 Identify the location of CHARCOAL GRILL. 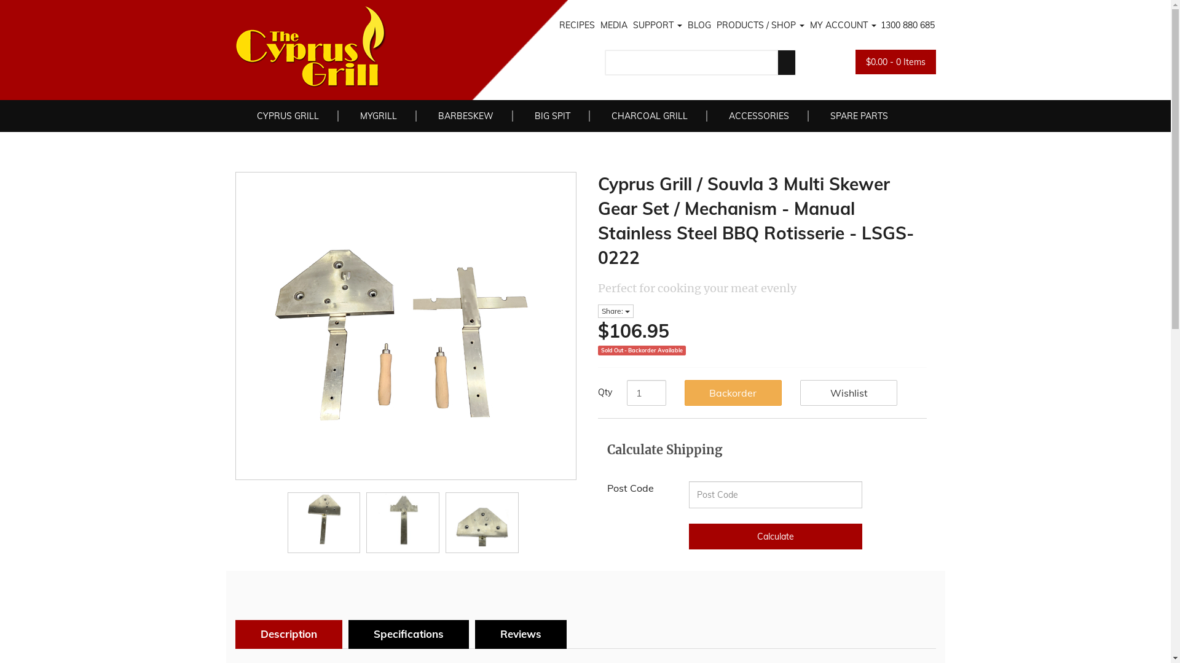
(638, 116).